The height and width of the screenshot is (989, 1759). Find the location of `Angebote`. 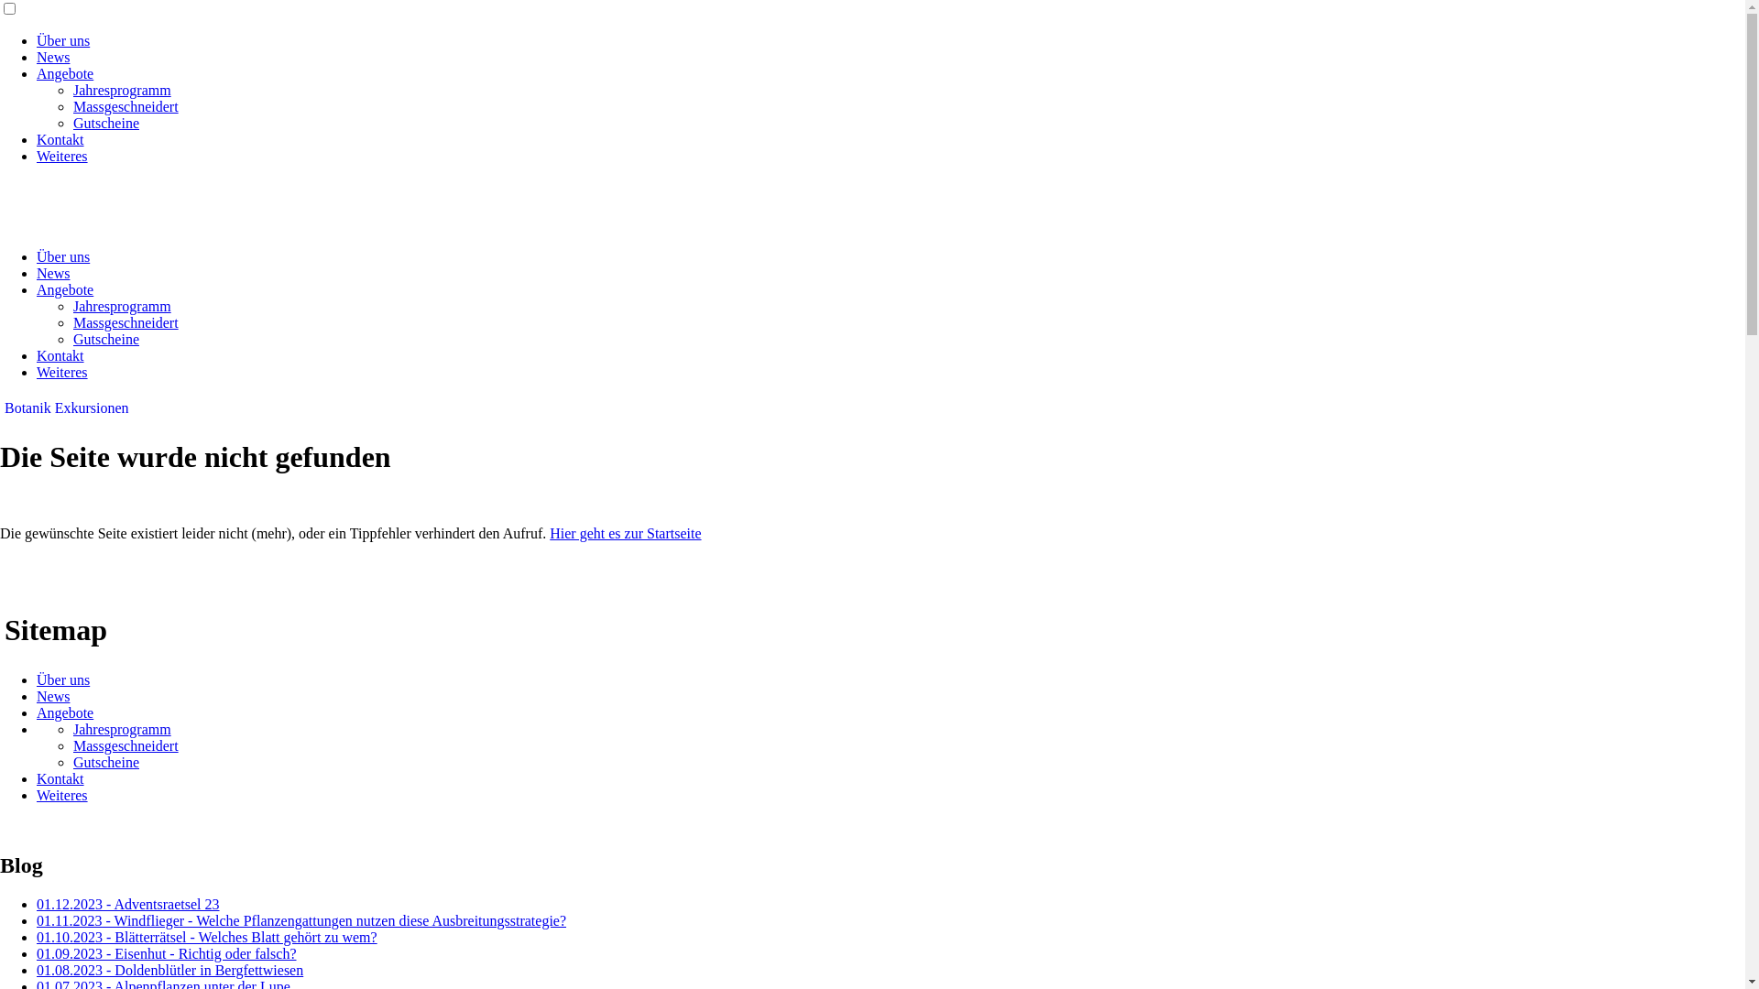

Angebote is located at coordinates (65, 712).